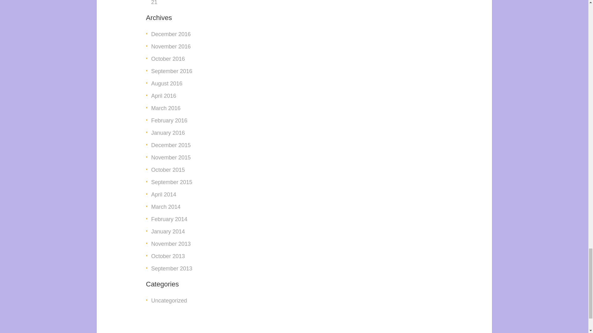 This screenshot has width=593, height=333. Describe the element at coordinates (172, 182) in the screenshot. I see `September 2015` at that location.